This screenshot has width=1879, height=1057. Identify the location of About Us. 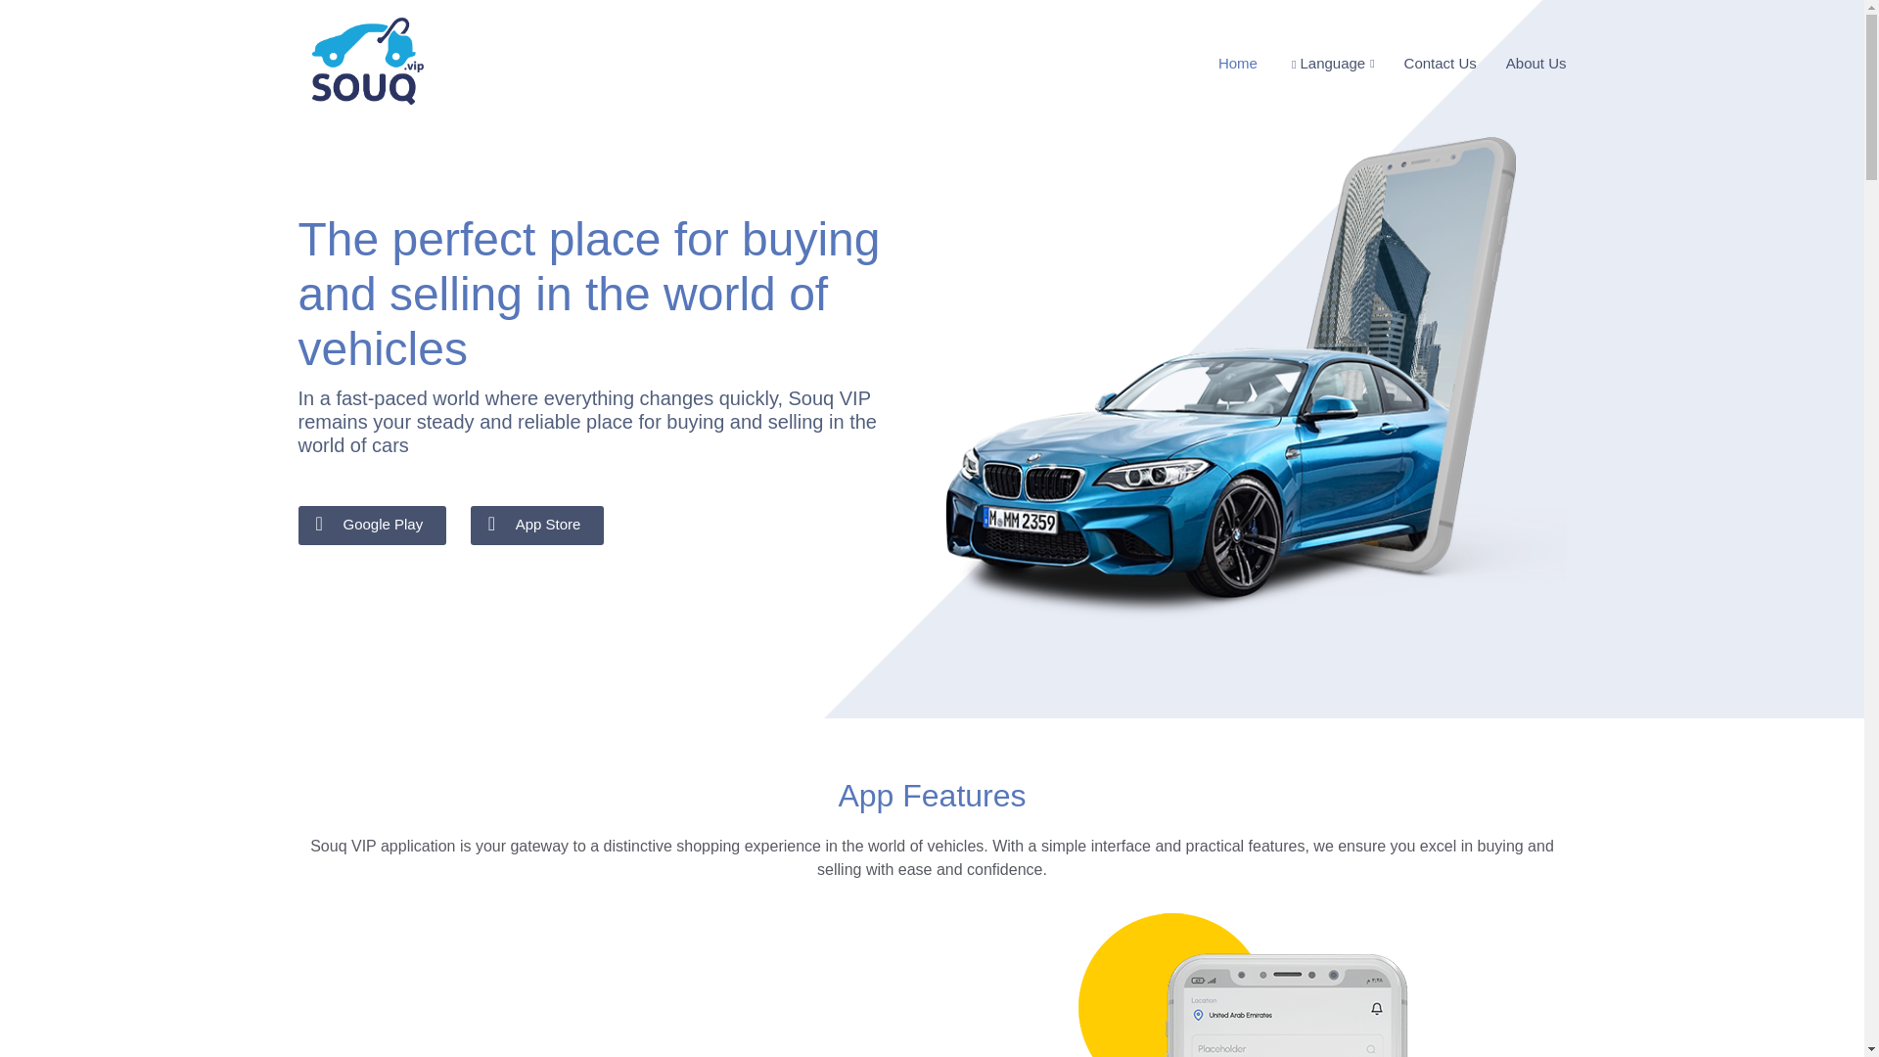
(1522, 65).